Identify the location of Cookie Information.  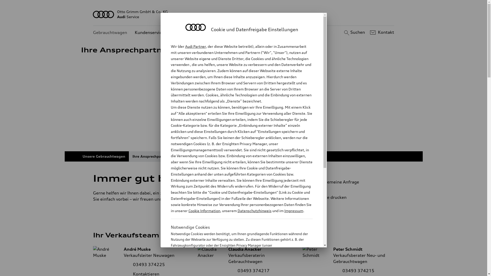
(204, 211).